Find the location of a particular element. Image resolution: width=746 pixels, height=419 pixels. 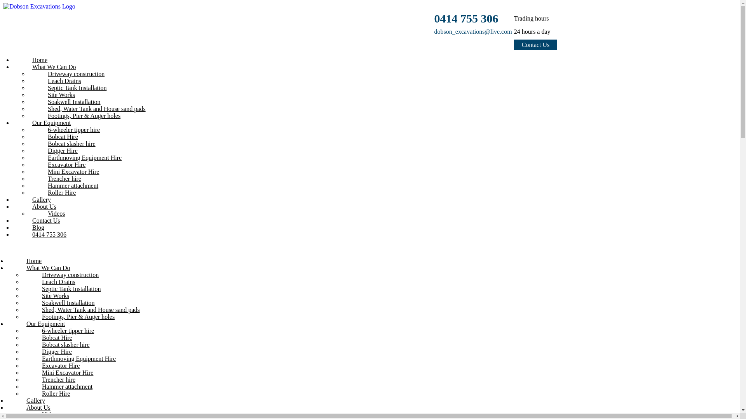

Roller Hire is located at coordinates (59, 189).